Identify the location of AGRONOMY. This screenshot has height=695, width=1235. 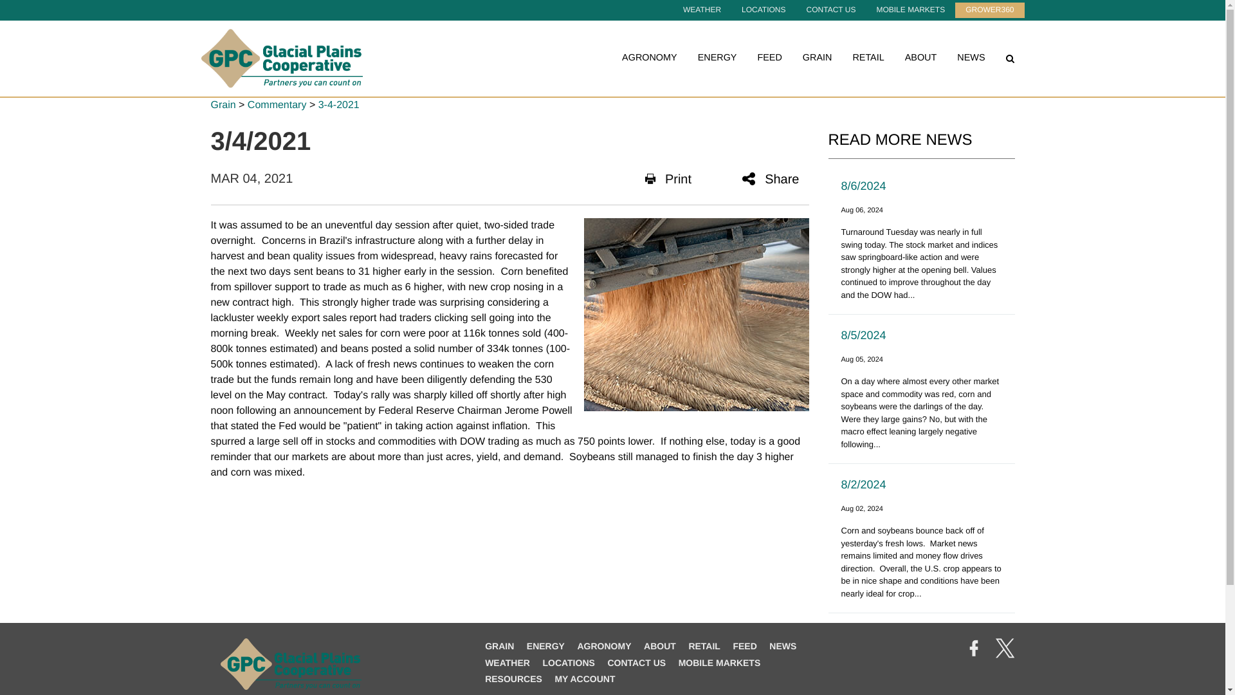
(650, 58).